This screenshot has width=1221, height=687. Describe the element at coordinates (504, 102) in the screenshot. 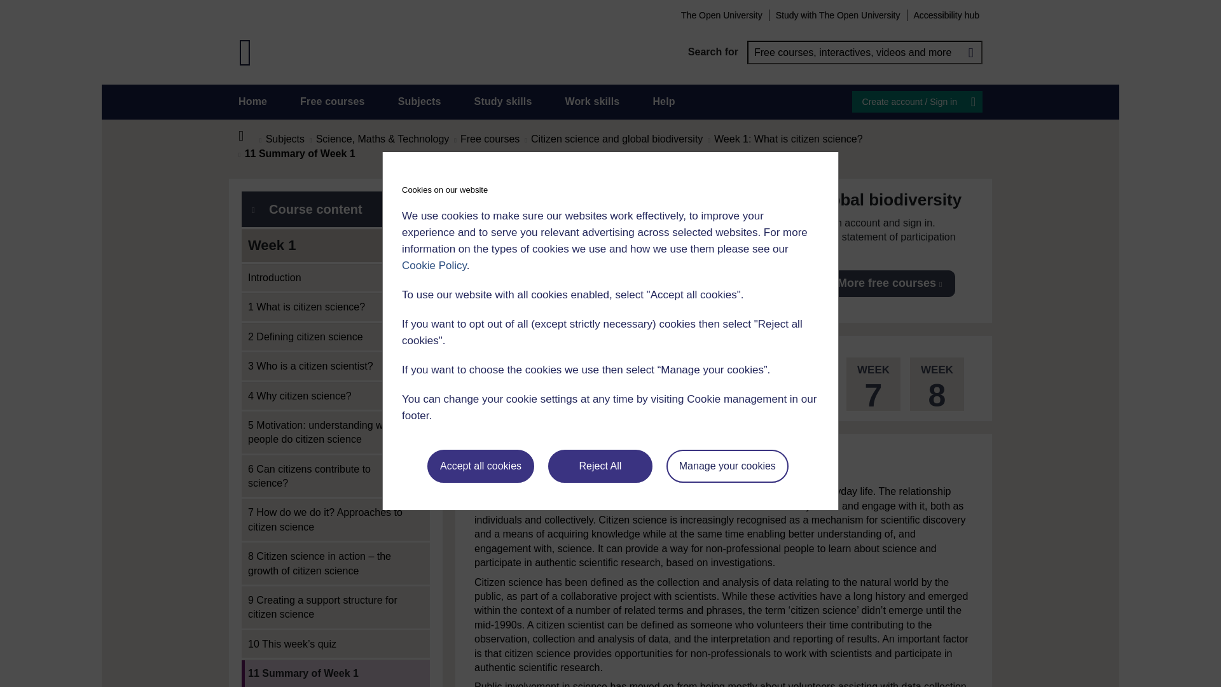

I see `Study skills` at that location.